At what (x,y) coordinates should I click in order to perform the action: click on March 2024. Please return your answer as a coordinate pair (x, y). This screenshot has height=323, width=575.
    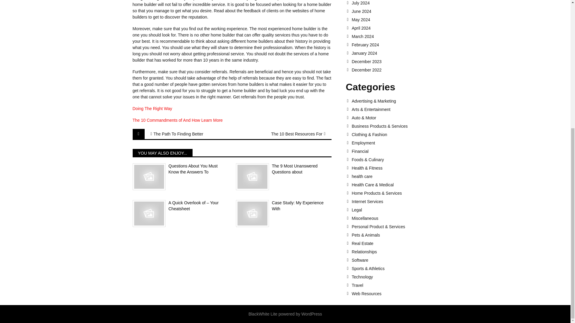
    Looking at the image, I should click on (394, 36).